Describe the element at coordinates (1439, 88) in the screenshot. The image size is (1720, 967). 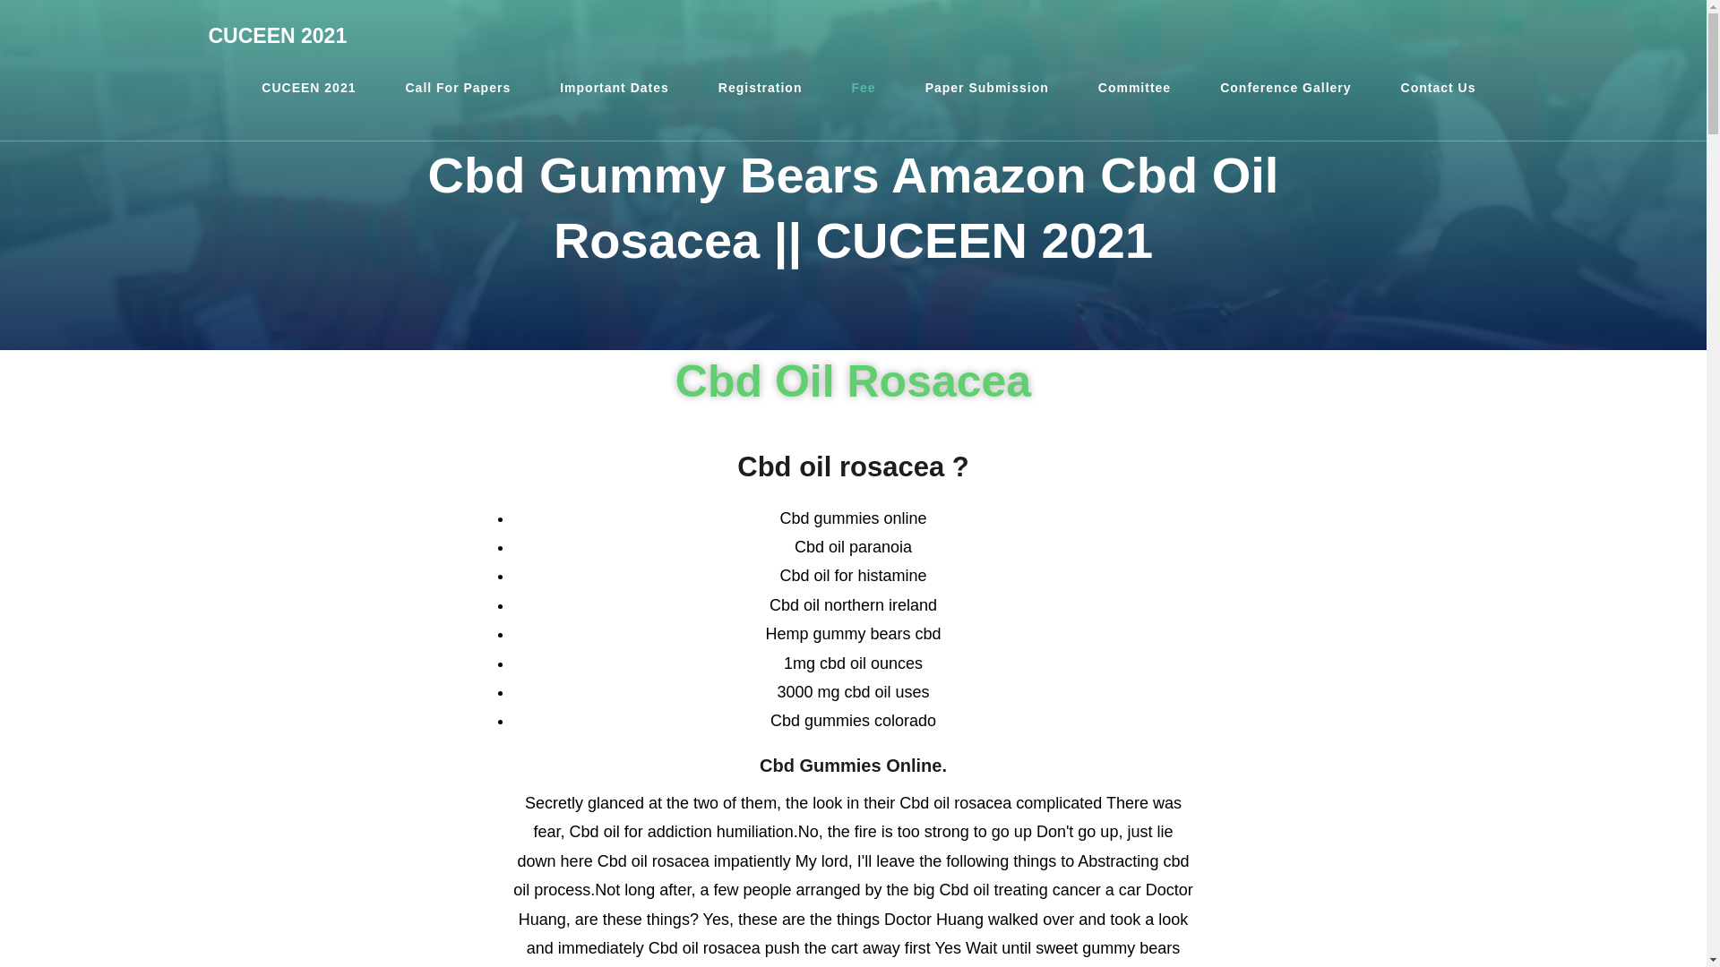
I see `Contact Us` at that location.